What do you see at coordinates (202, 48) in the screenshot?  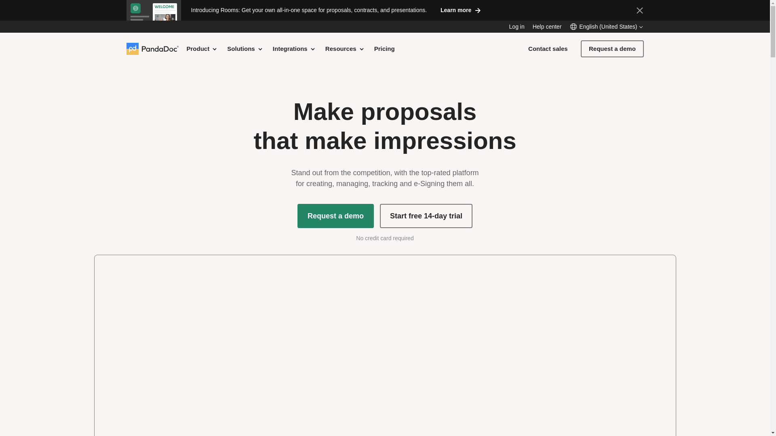 I see `Product` at bounding box center [202, 48].